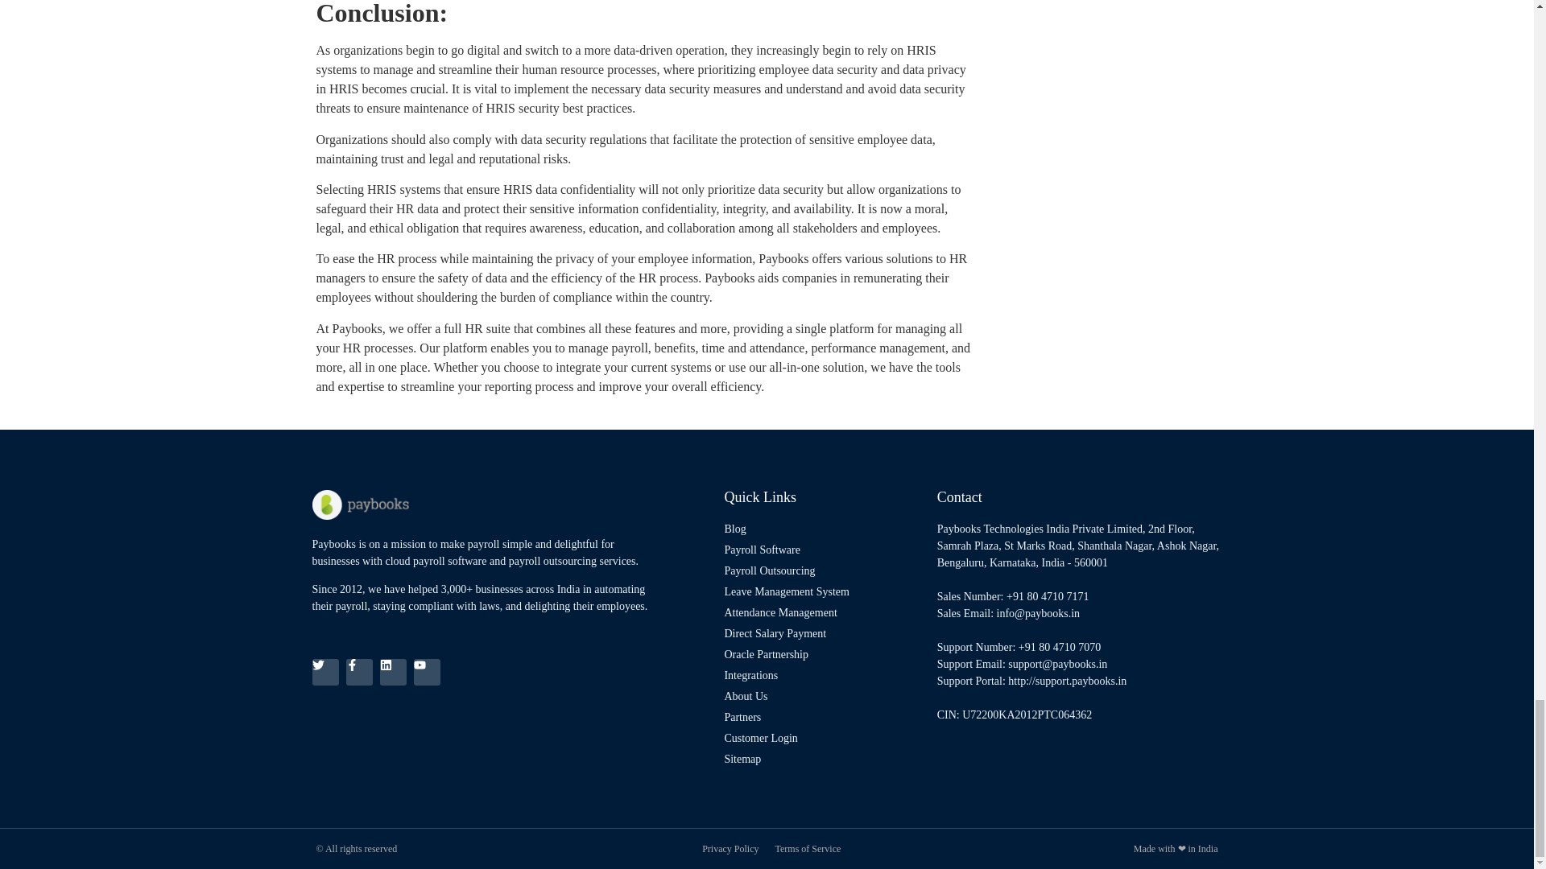 The image size is (1546, 869). Describe the element at coordinates (826, 717) in the screenshot. I see `Partners` at that location.